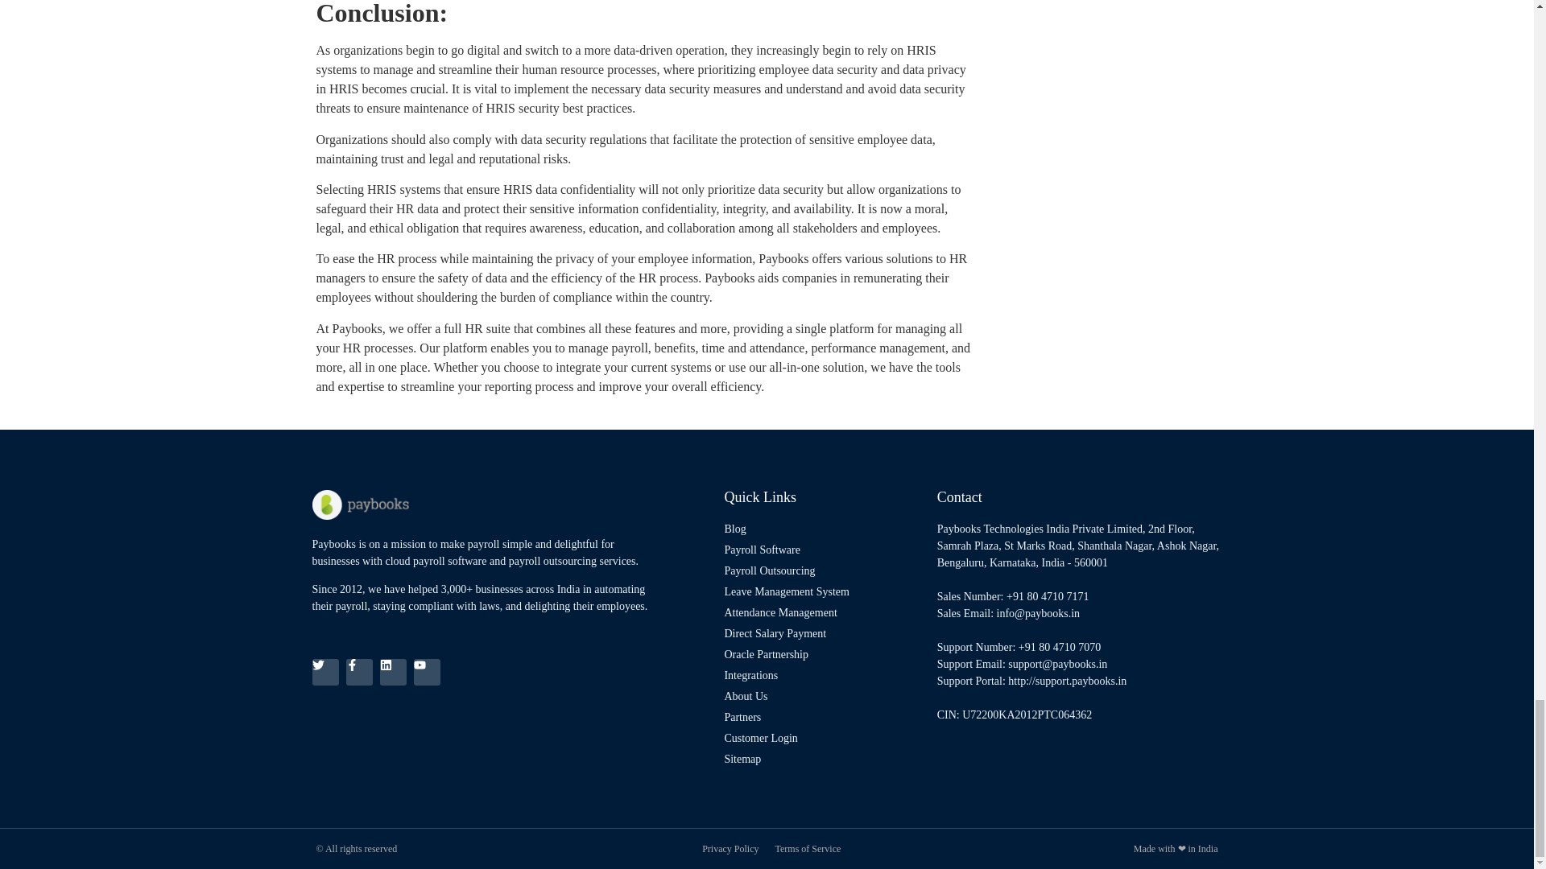 The image size is (1546, 869). Describe the element at coordinates (826, 717) in the screenshot. I see `Partners` at that location.